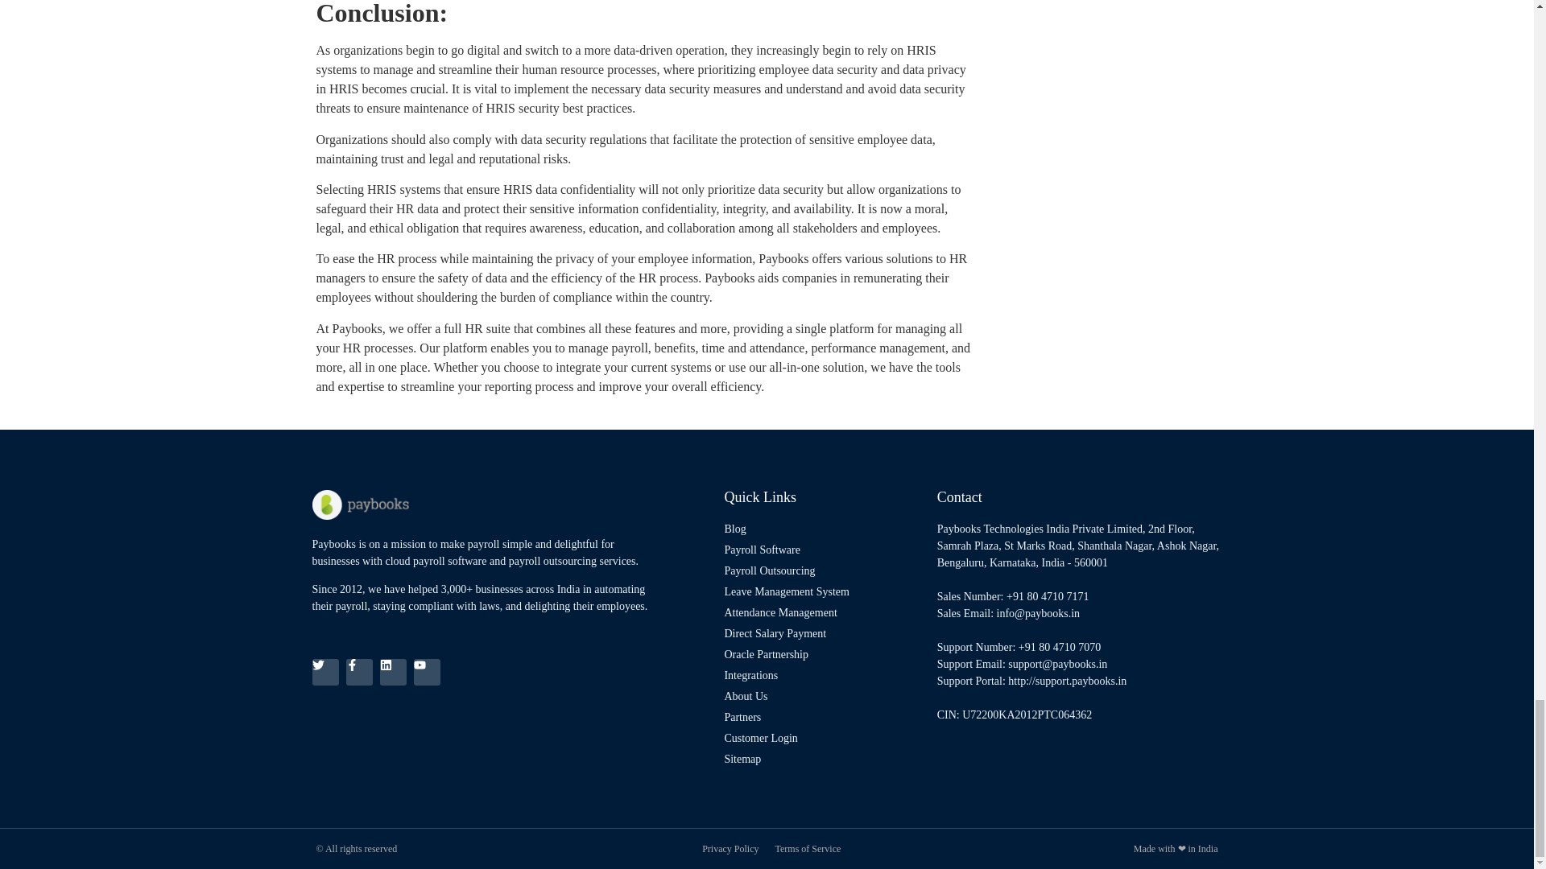 The image size is (1546, 869). Describe the element at coordinates (826, 717) in the screenshot. I see `Partners` at that location.